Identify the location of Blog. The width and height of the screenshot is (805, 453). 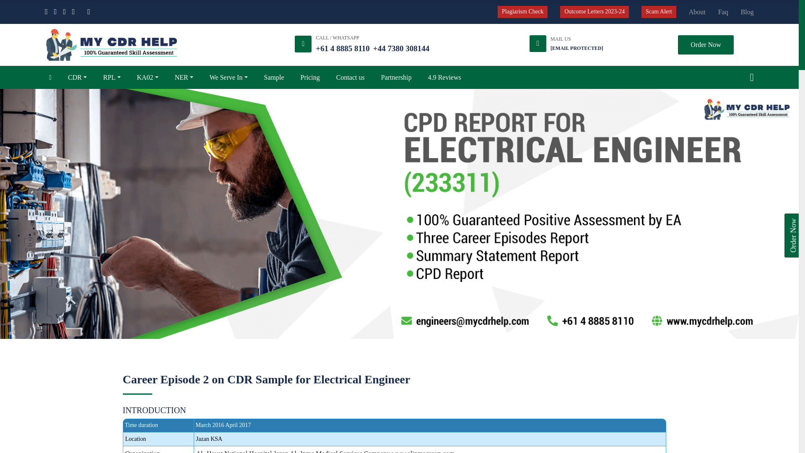
(747, 12).